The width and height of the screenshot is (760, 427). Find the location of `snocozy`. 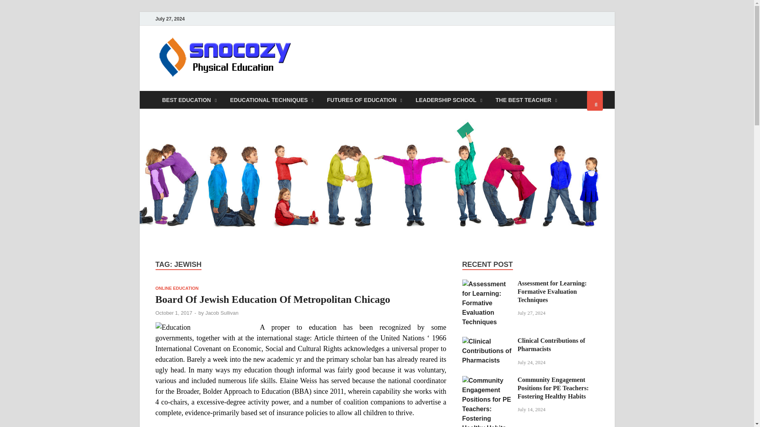

snocozy is located at coordinates (329, 53).